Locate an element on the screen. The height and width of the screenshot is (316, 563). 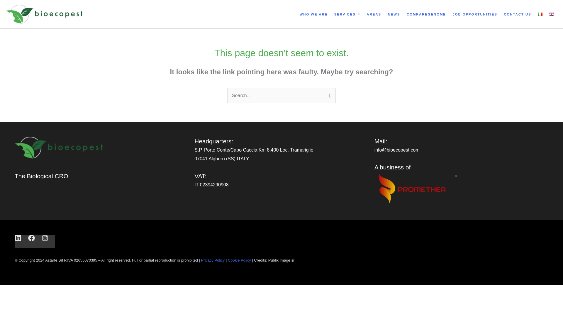
Search is located at coordinates (329, 95).